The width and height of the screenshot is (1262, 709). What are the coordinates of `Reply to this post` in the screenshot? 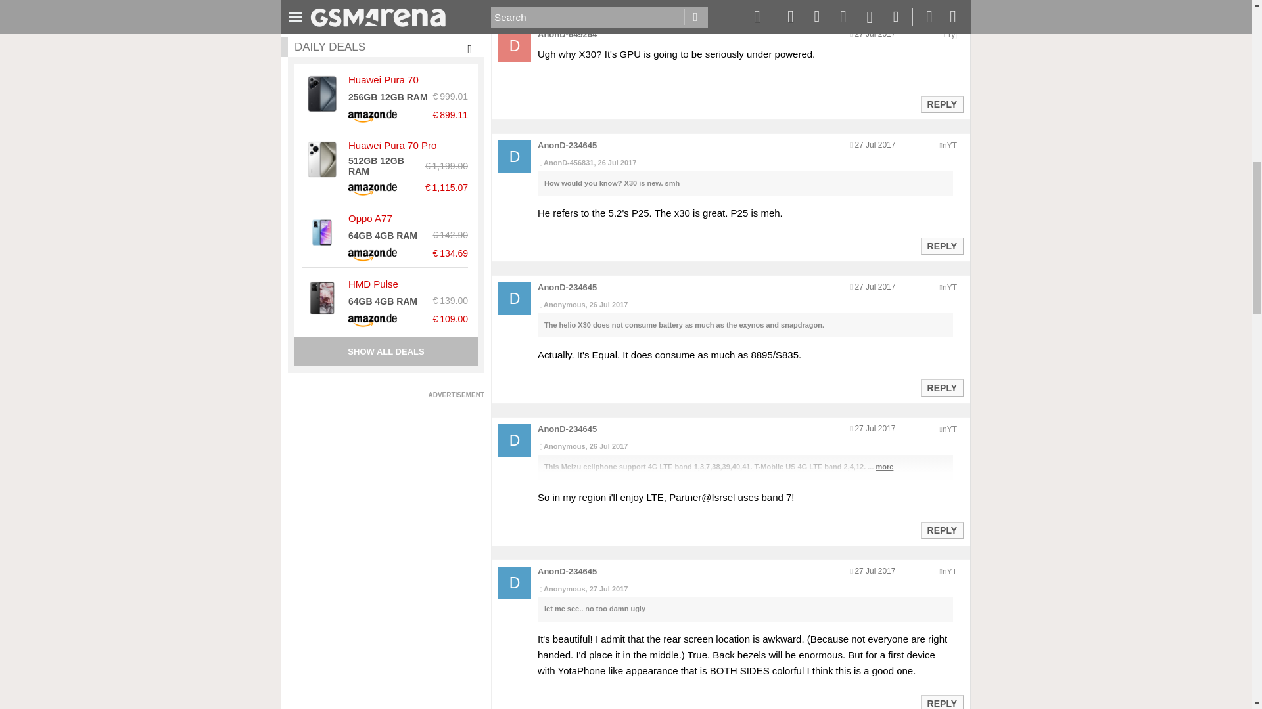 It's located at (941, 530).